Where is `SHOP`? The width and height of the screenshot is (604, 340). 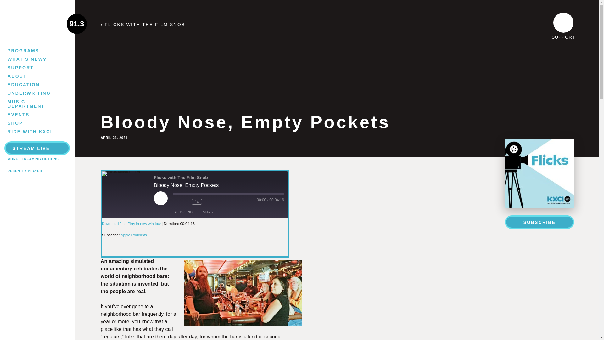 SHOP is located at coordinates (30, 123).